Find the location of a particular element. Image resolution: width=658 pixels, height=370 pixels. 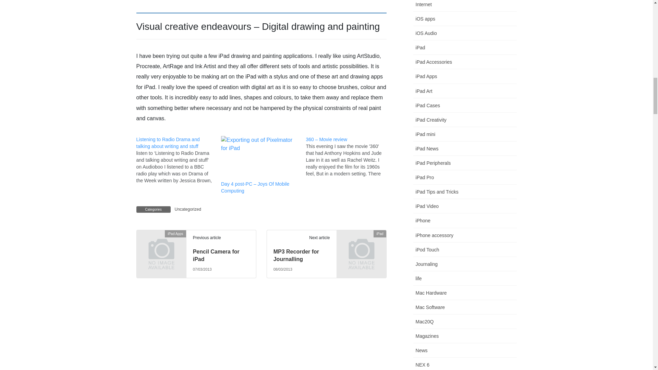

Listening to Radio Drama and talking about writing and stuff is located at coordinates (179, 160).